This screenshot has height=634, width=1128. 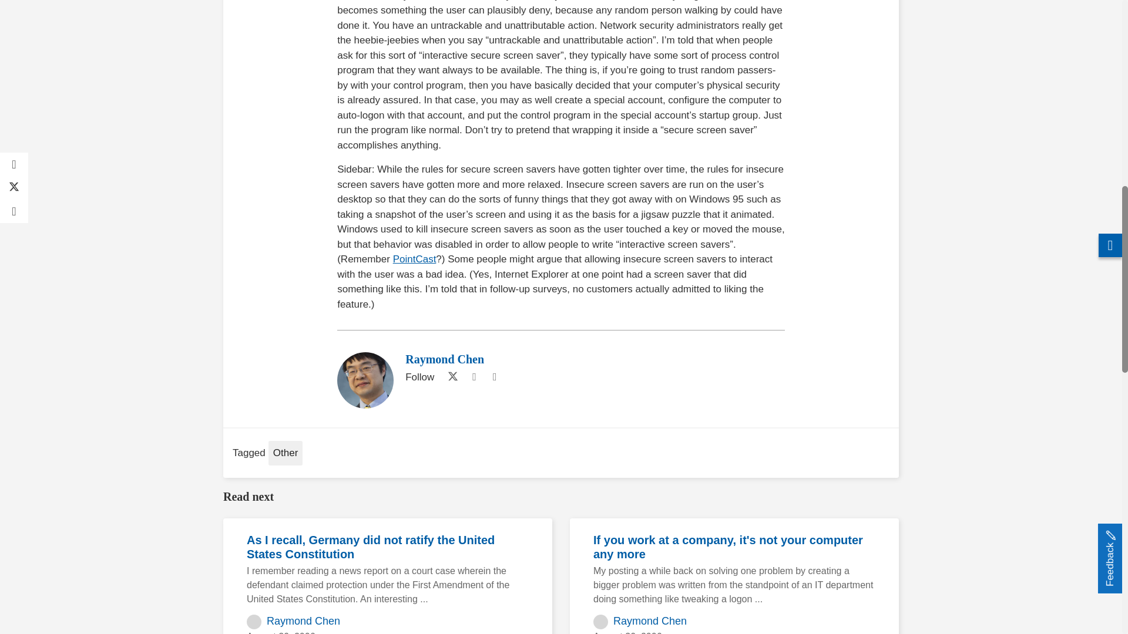 What do you see at coordinates (495, 377) in the screenshot?
I see `RSS Feed` at bounding box center [495, 377].